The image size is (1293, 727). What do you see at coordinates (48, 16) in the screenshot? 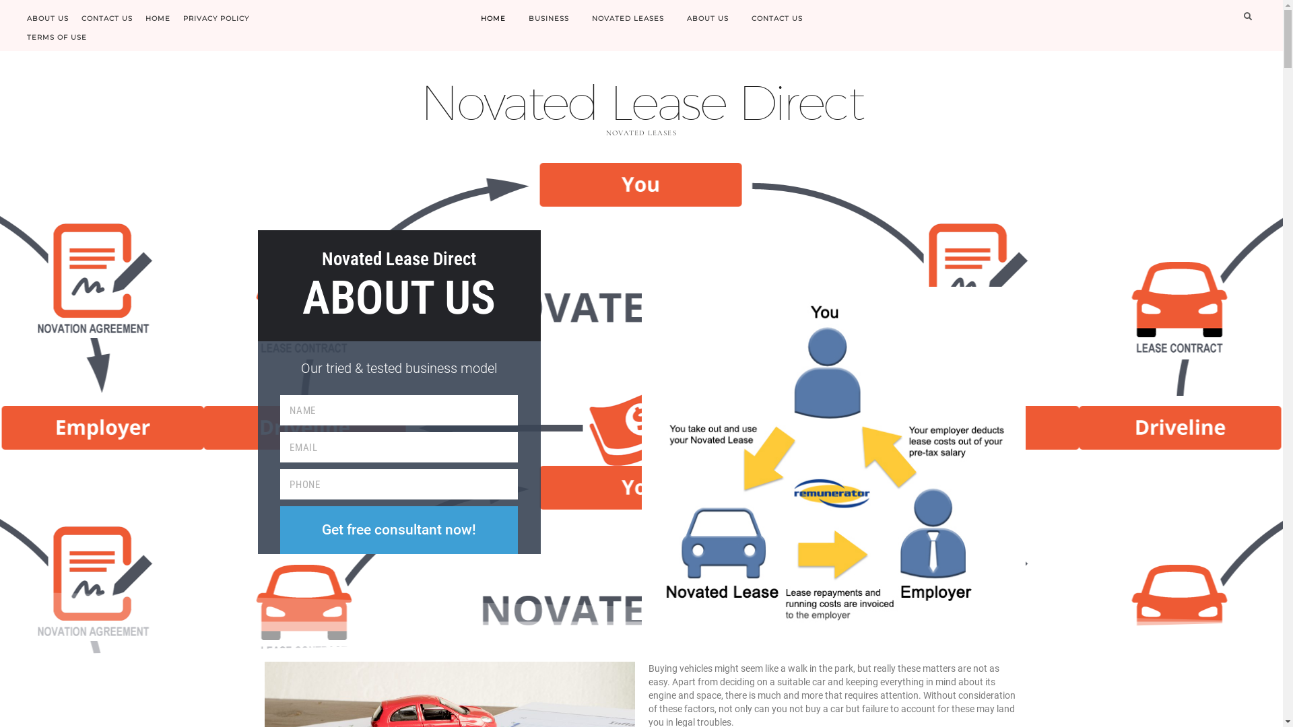
I see `ABOUT US` at bounding box center [48, 16].